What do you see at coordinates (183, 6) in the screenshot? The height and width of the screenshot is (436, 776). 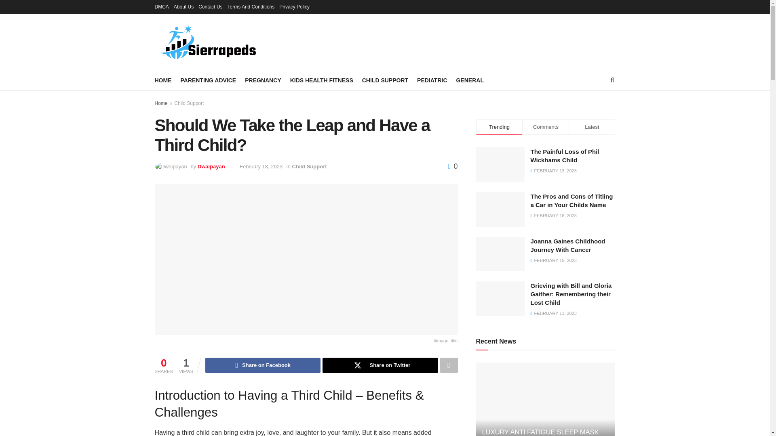 I see `About Us` at bounding box center [183, 6].